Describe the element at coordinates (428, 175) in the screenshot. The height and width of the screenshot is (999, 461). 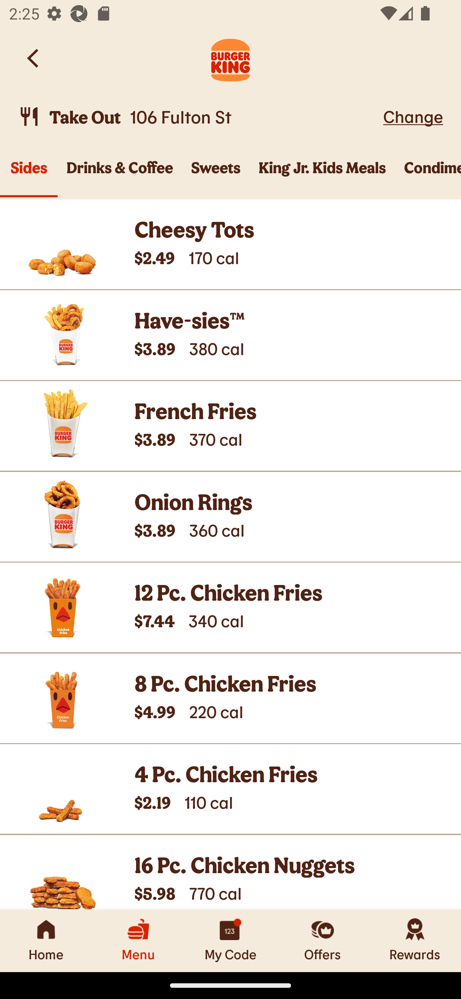
I see `Condiments` at that location.